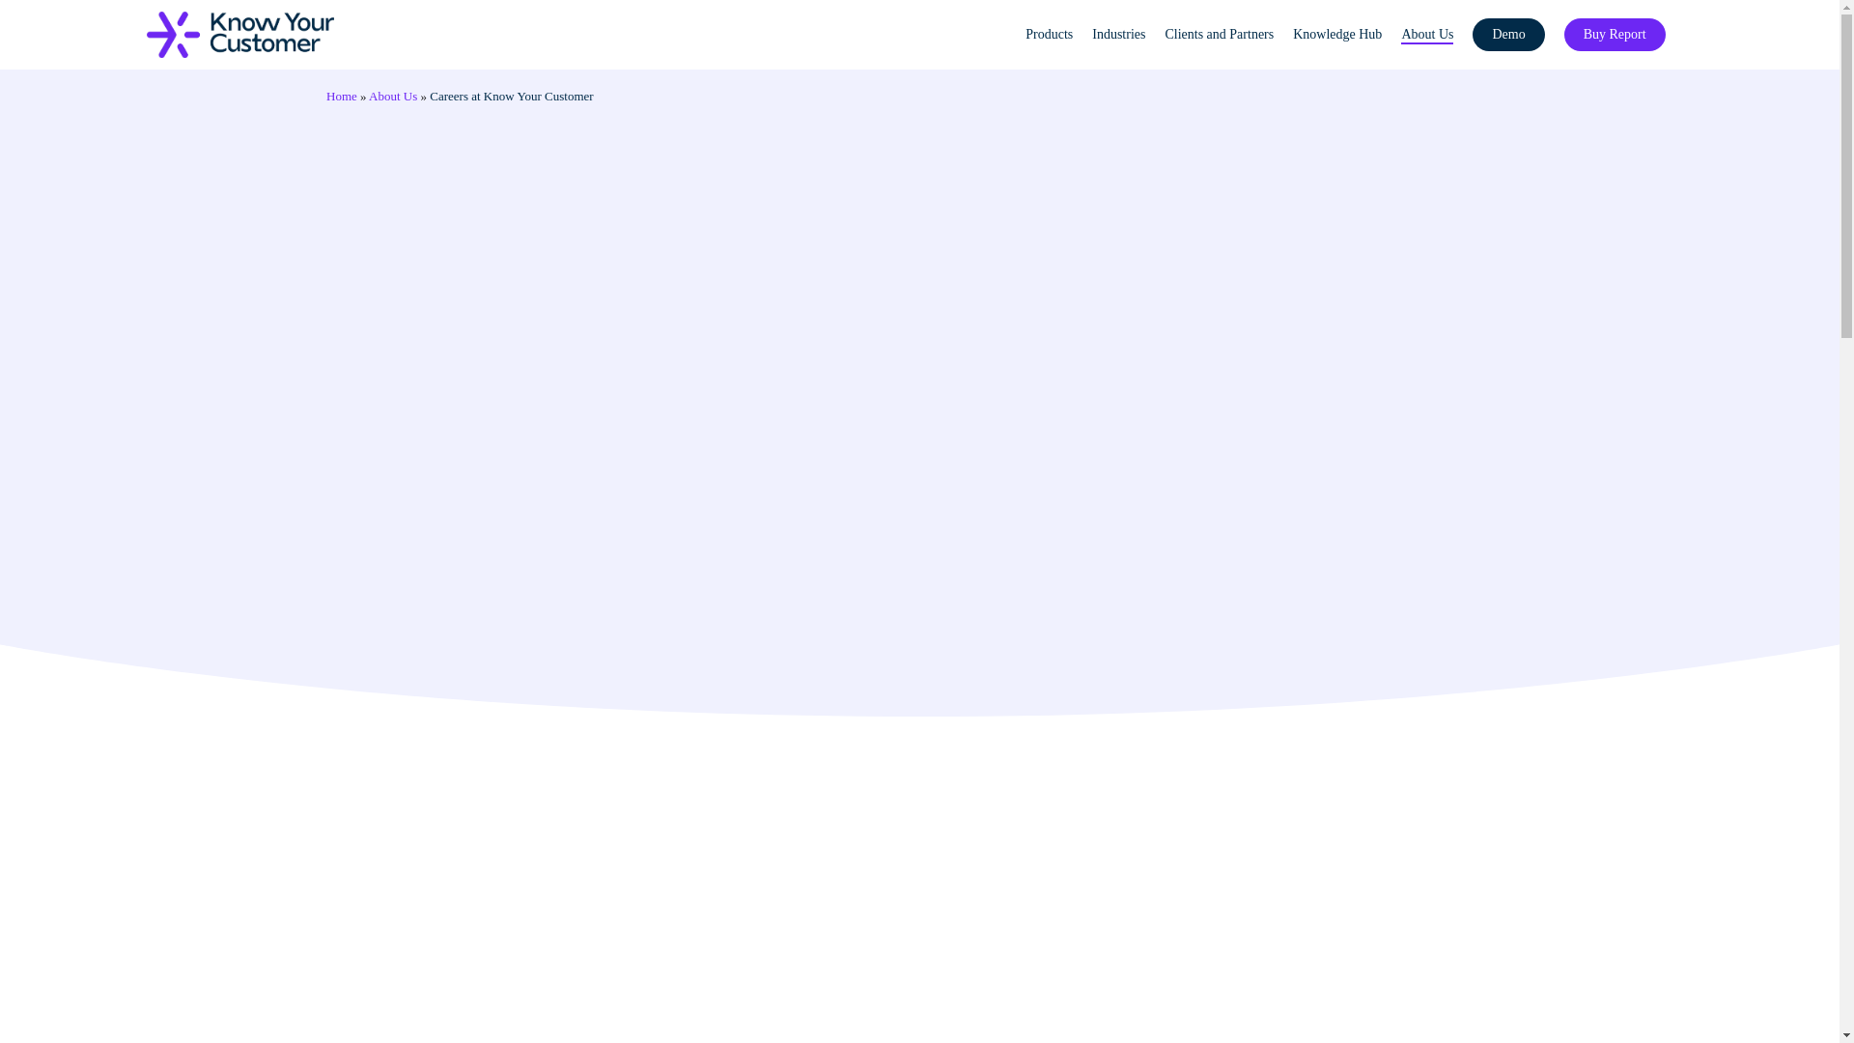 The width and height of the screenshot is (1854, 1043). I want to click on Home, so click(342, 95).